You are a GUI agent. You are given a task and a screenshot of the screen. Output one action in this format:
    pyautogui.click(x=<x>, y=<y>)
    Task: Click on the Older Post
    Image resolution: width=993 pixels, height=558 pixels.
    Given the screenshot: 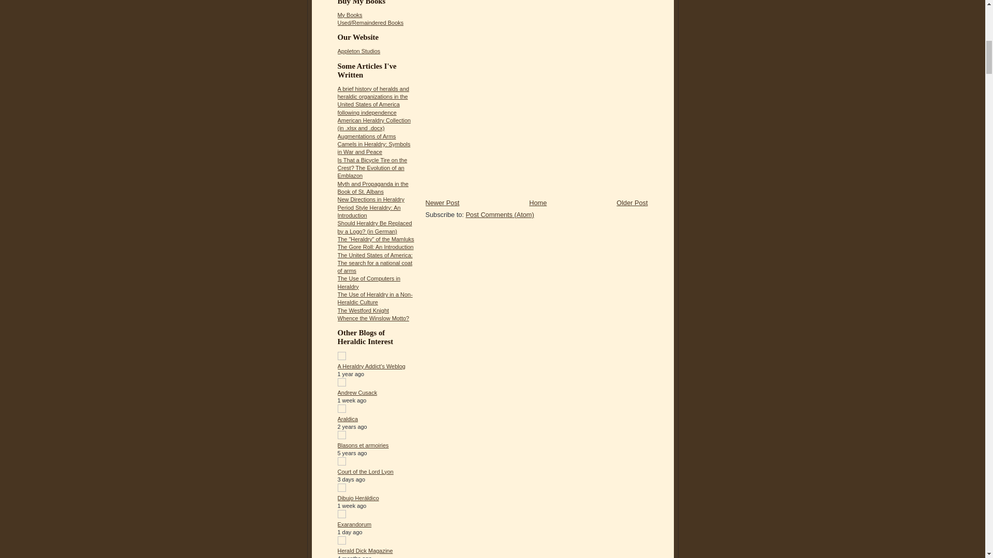 What is the action you would take?
    pyautogui.click(x=632, y=203)
    